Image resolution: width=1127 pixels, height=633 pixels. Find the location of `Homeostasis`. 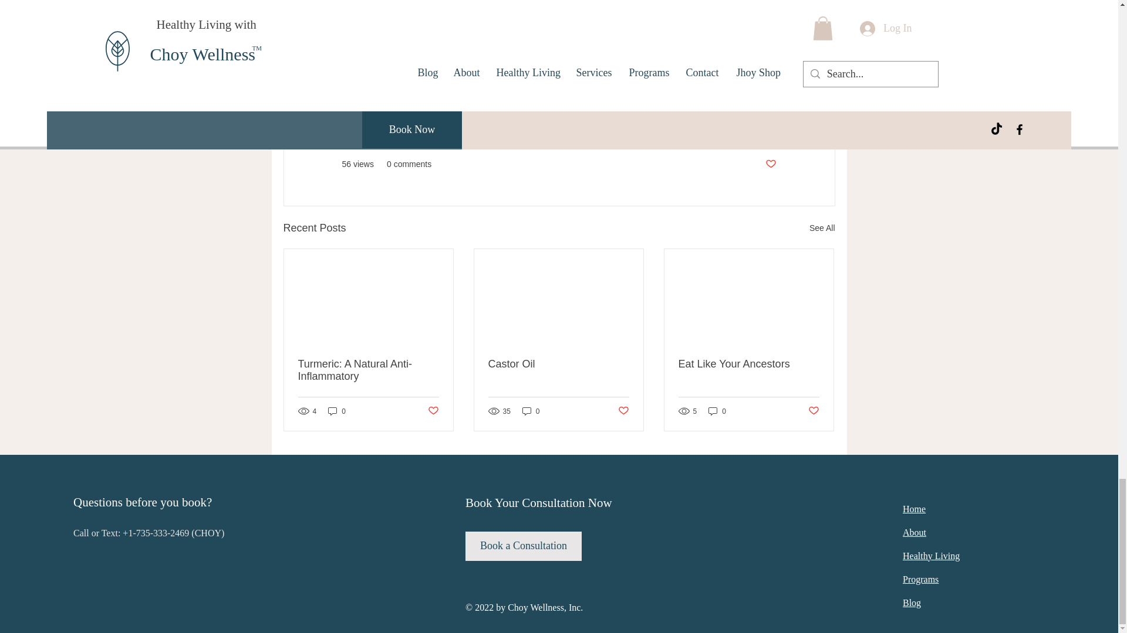

Homeostasis is located at coordinates (373, 84).